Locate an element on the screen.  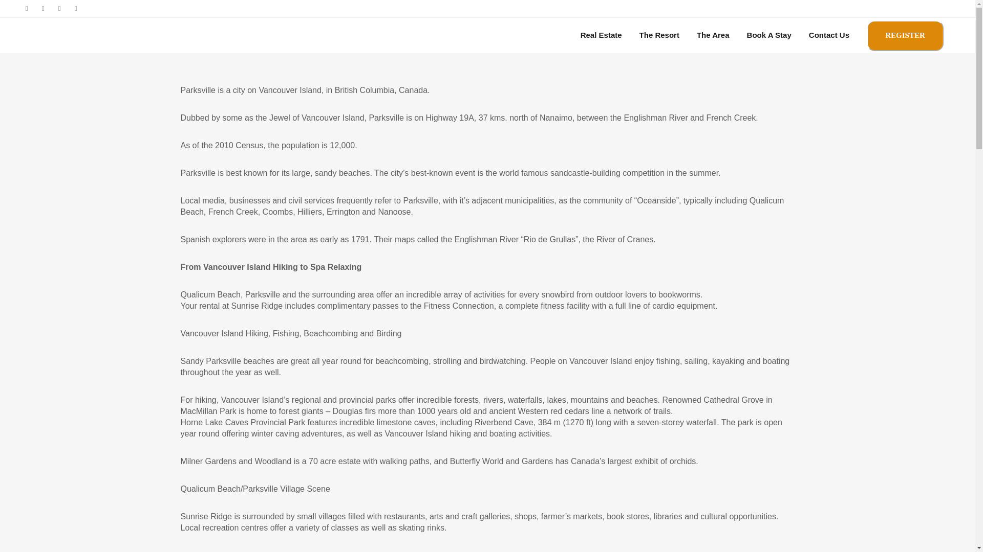
The Resort is located at coordinates (659, 35).